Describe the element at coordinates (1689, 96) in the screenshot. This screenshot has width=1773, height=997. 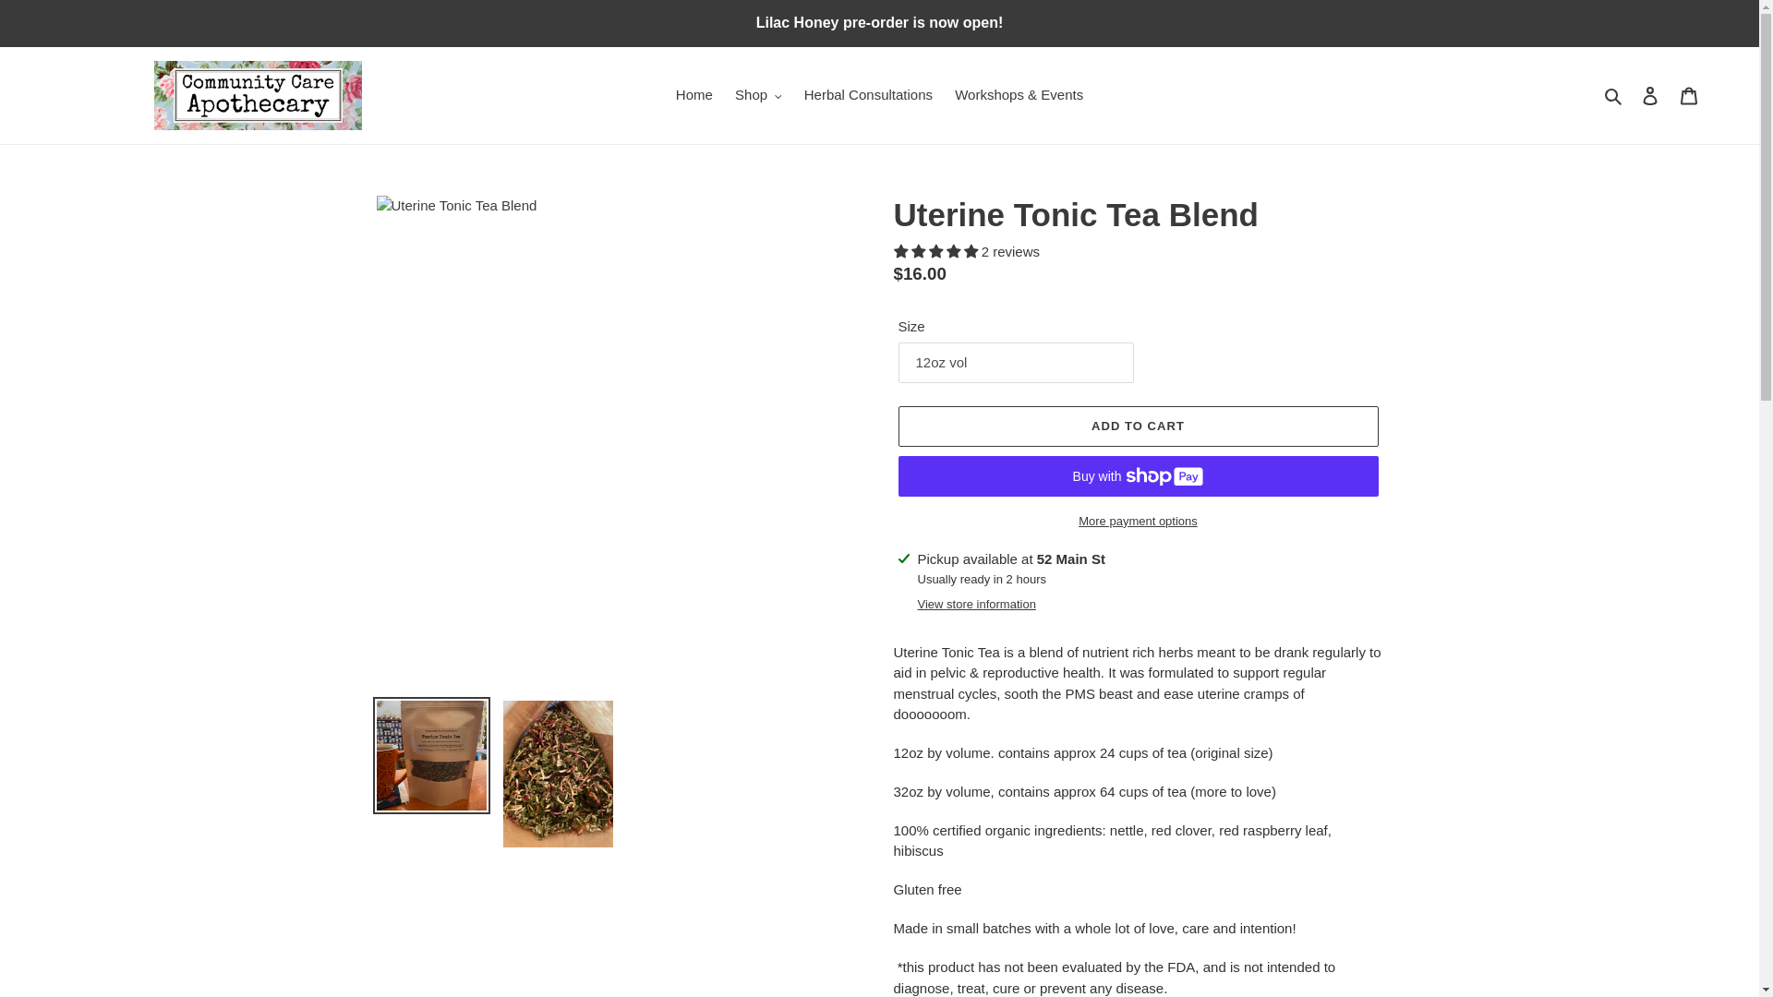
I see `Cart` at that location.